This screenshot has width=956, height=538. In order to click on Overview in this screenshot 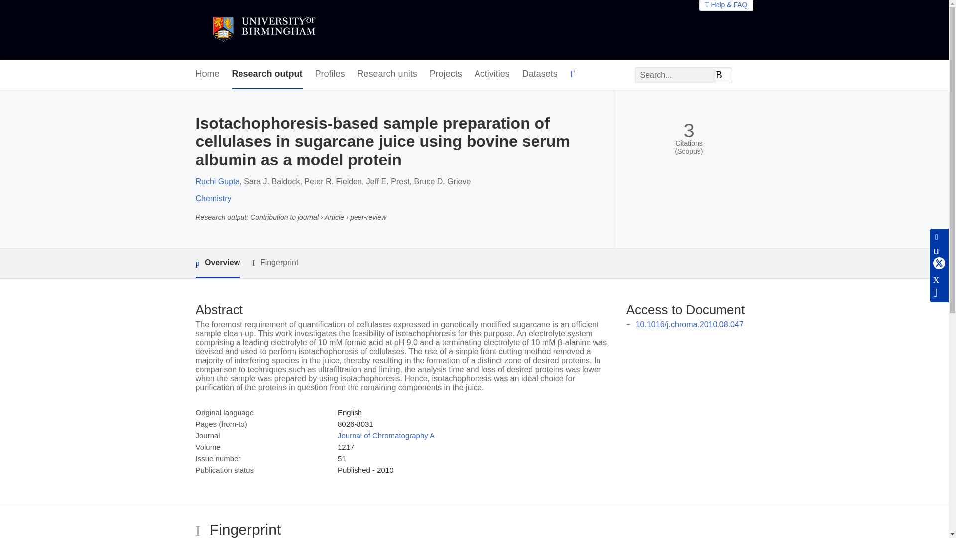, I will do `click(217, 263)`.